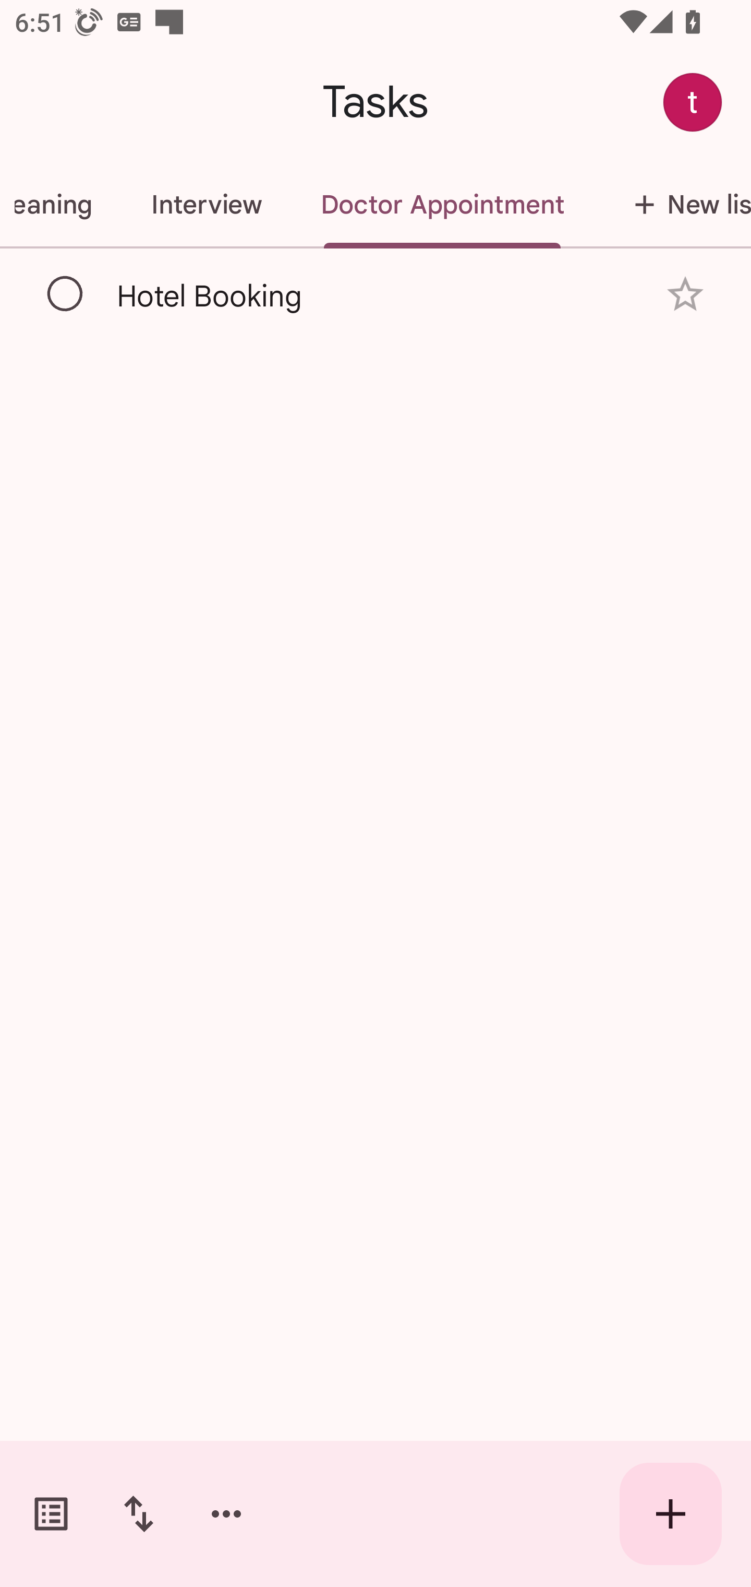  Describe the element at coordinates (226, 1514) in the screenshot. I see `More options` at that location.